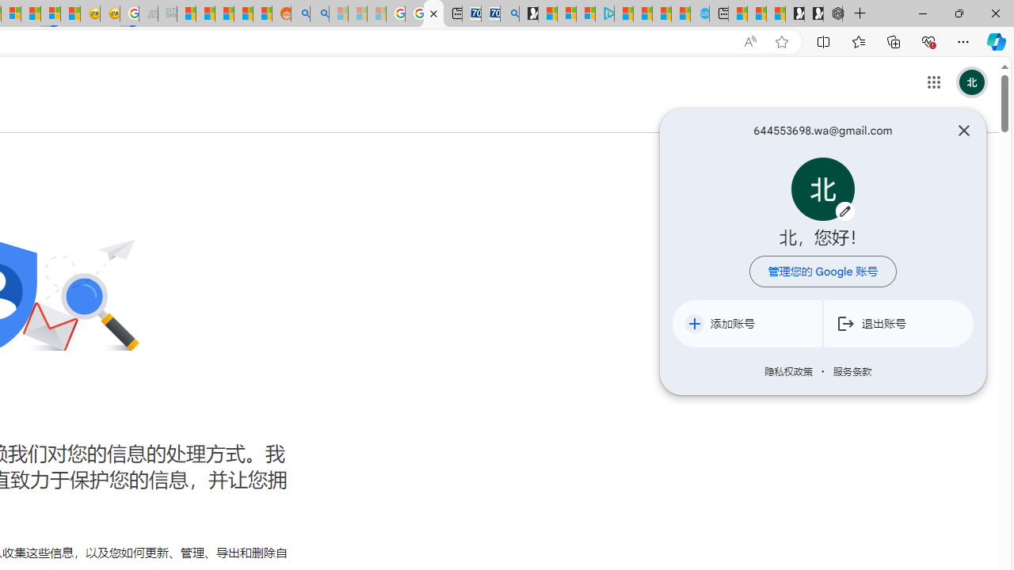  What do you see at coordinates (695, 323) in the screenshot?
I see `Class: aFCkf NMm5M` at bounding box center [695, 323].